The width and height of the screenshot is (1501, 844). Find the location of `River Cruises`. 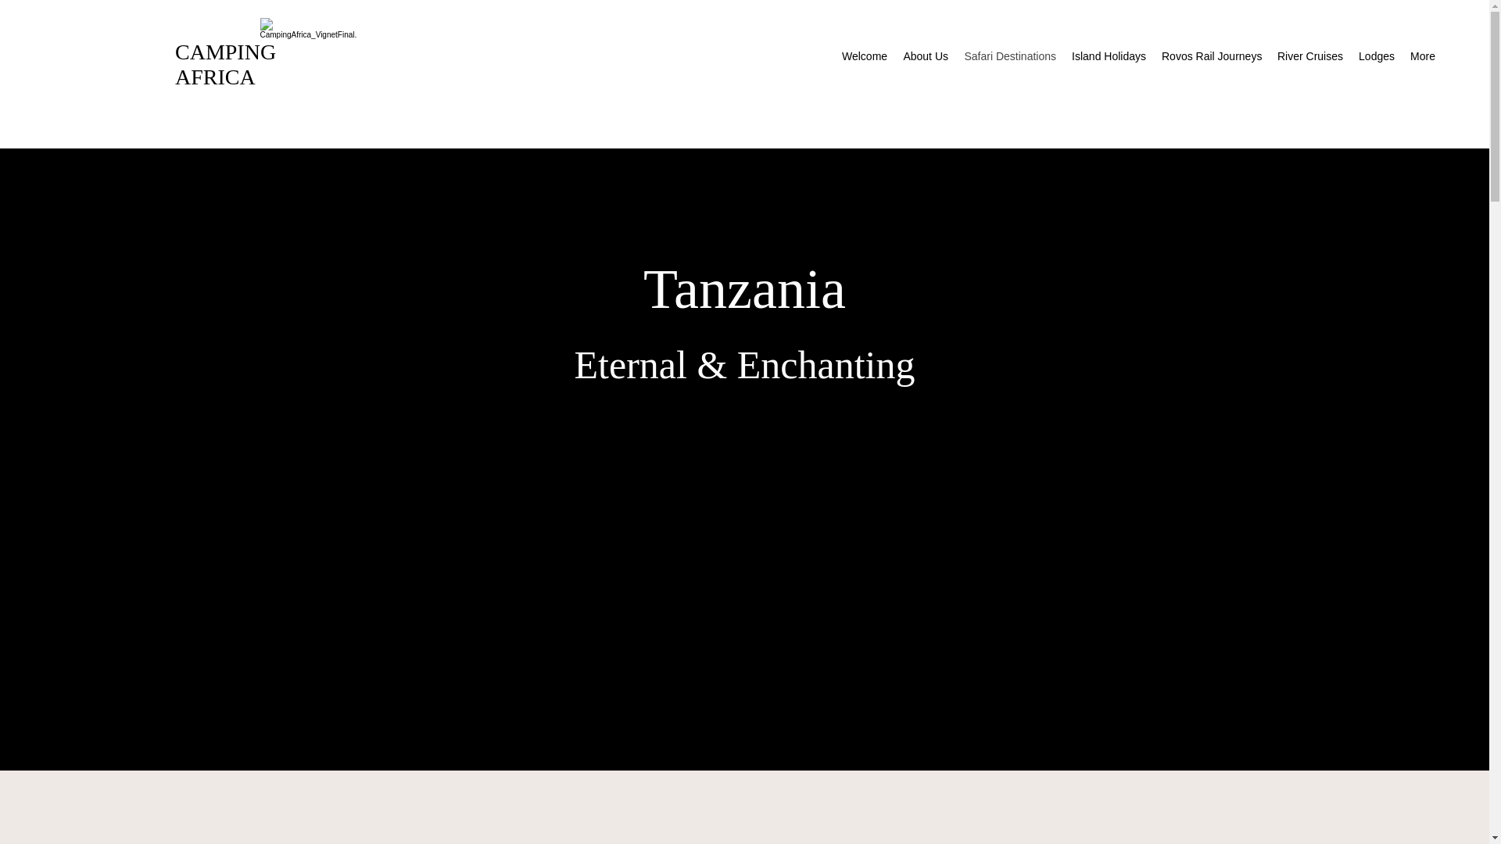

River Cruises is located at coordinates (1310, 56).